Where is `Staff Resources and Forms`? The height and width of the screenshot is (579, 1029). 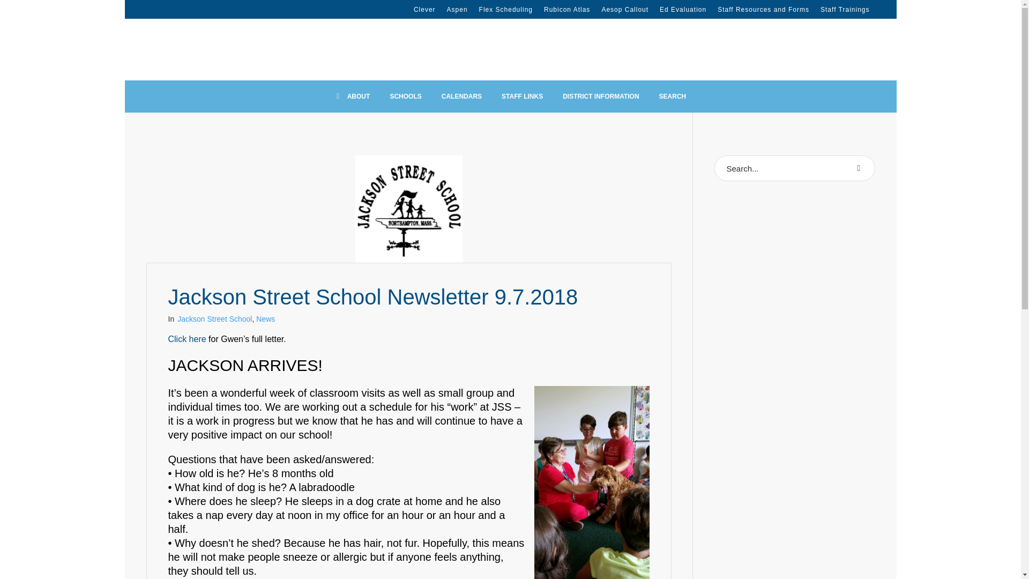 Staff Resources and Forms is located at coordinates (763, 9).